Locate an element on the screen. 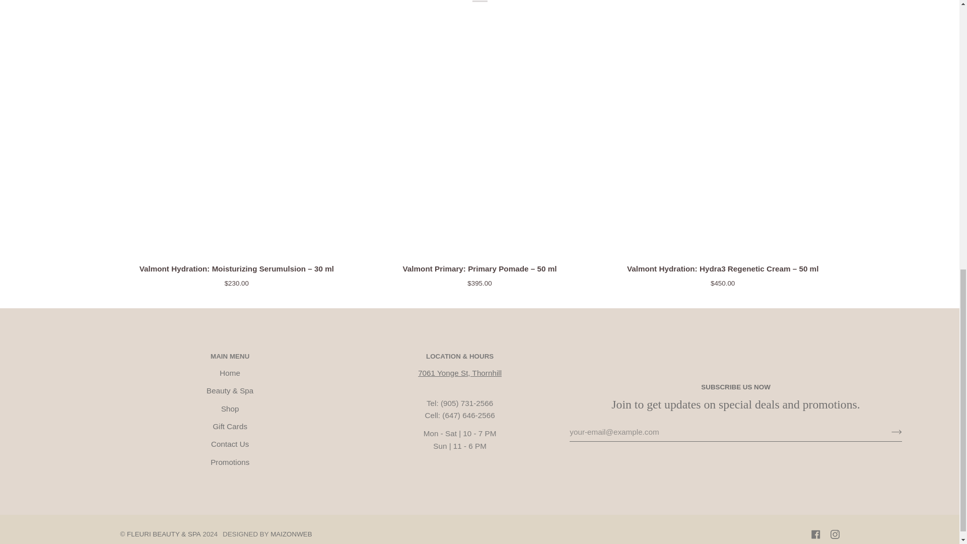 The width and height of the screenshot is (967, 544). Instagram is located at coordinates (834, 534).